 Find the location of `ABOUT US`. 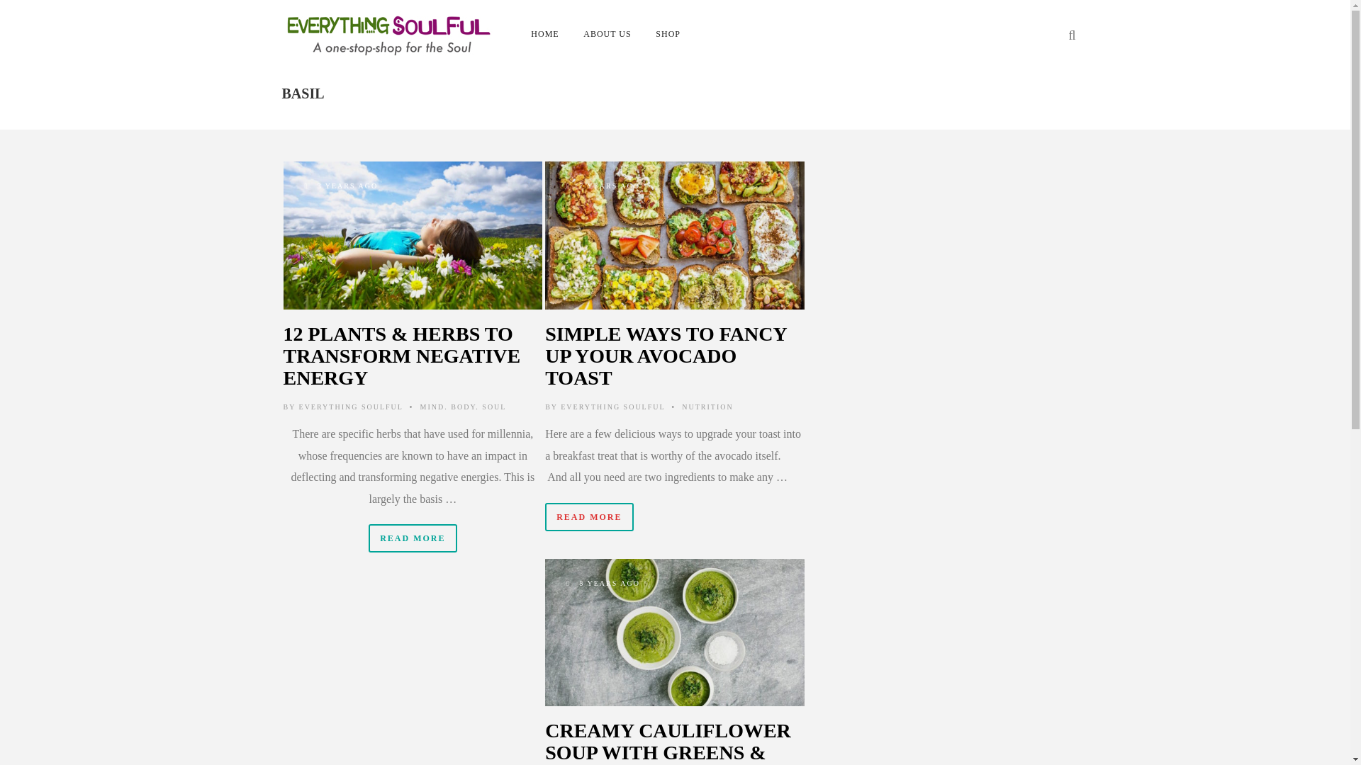

ABOUT US is located at coordinates (607, 34).